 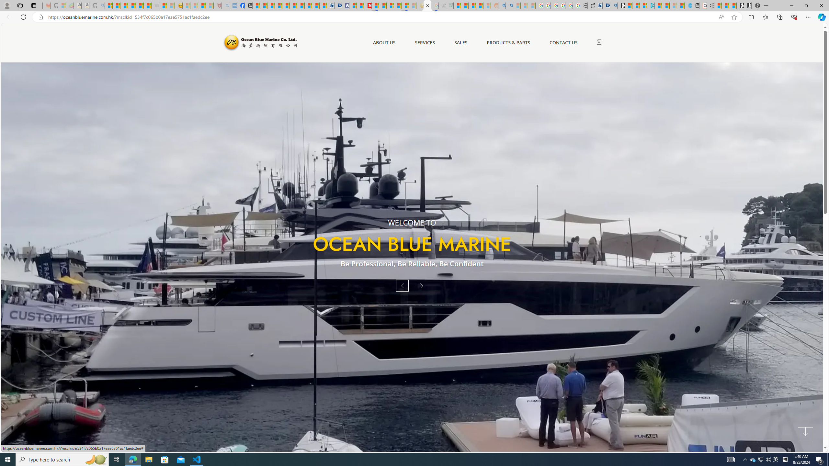 What do you see at coordinates (563, 43) in the screenshot?
I see `CONTACT US` at bounding box center [563, 43].